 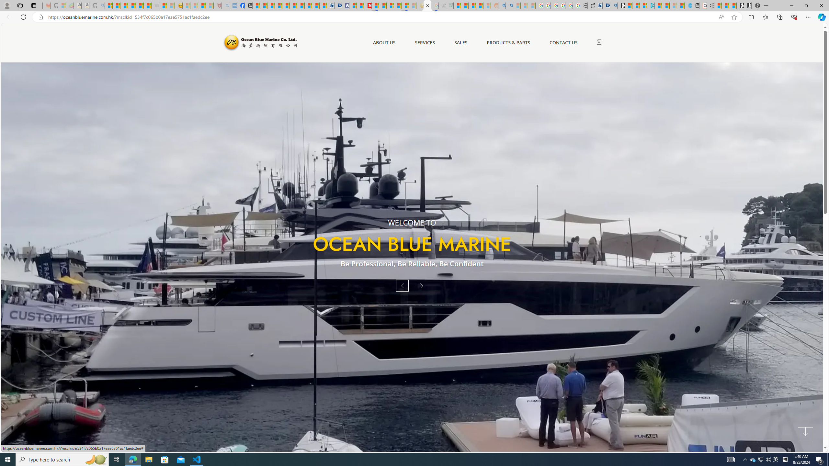 What do you see at coordinates (563, 43) in the screenshot?
I see `CONTACT US` at bounding box center [563, 43].